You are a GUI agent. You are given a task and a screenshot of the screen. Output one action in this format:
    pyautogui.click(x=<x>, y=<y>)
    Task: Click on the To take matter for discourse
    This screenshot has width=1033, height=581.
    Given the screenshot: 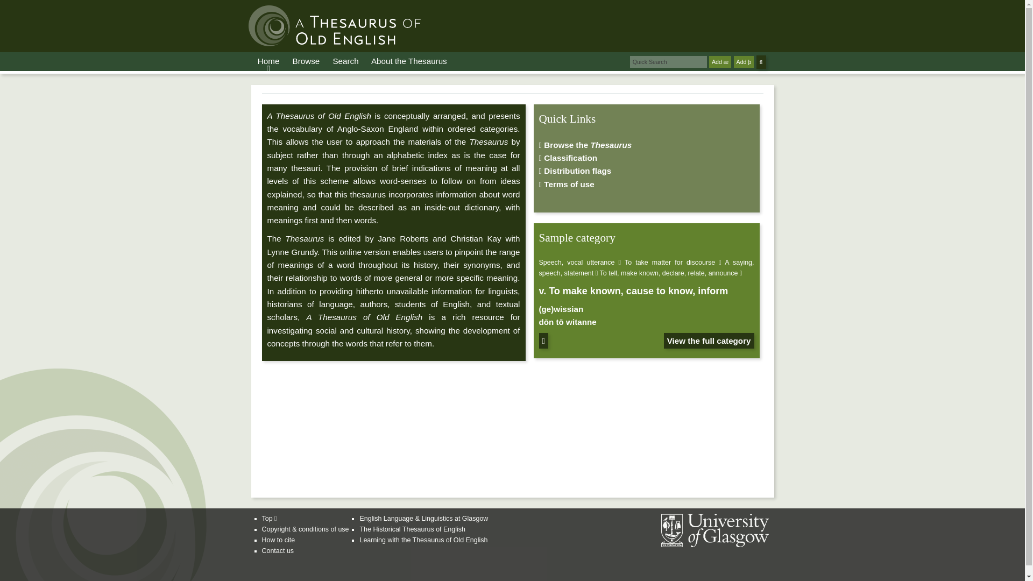 What is the action you would take?
    pyautogui.click(x=669, y=262)
    